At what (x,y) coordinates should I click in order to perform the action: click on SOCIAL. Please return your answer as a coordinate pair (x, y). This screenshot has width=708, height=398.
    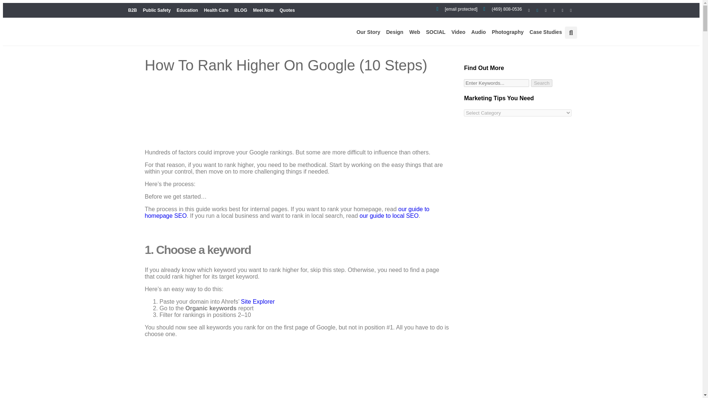
    Looking at the image, I should click on (435, 32).